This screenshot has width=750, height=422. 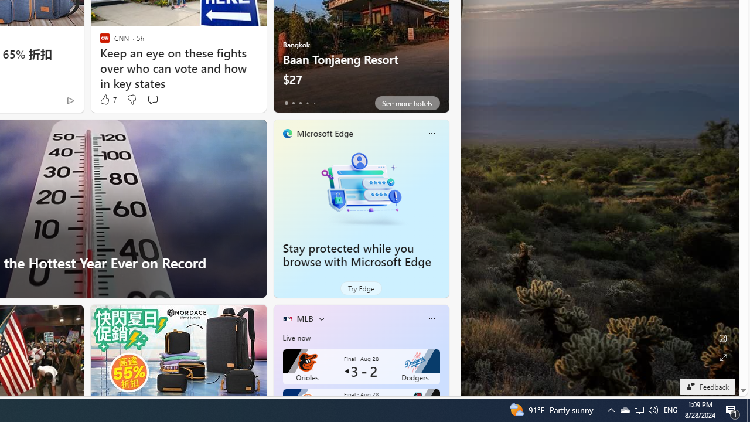 I want to click on MLB, so click(x=305, y=318).